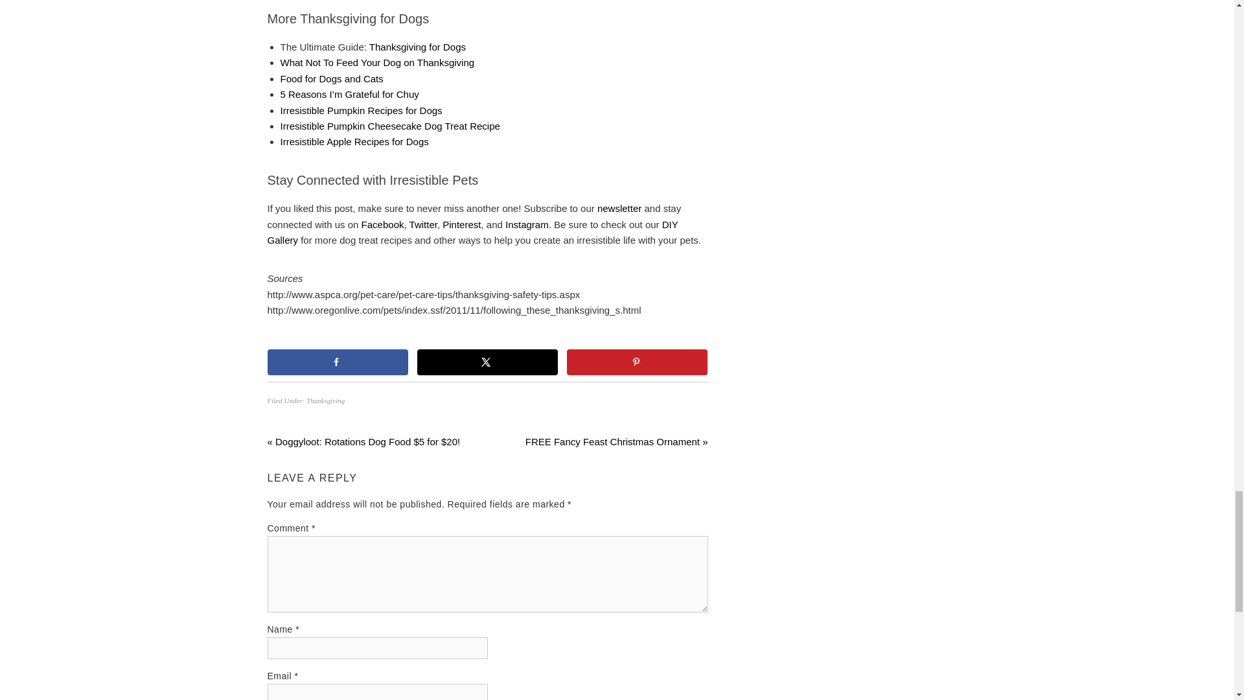 The width and height of the screenshot is (1244, 700). I want to click on newsletter , so click(621, 209).